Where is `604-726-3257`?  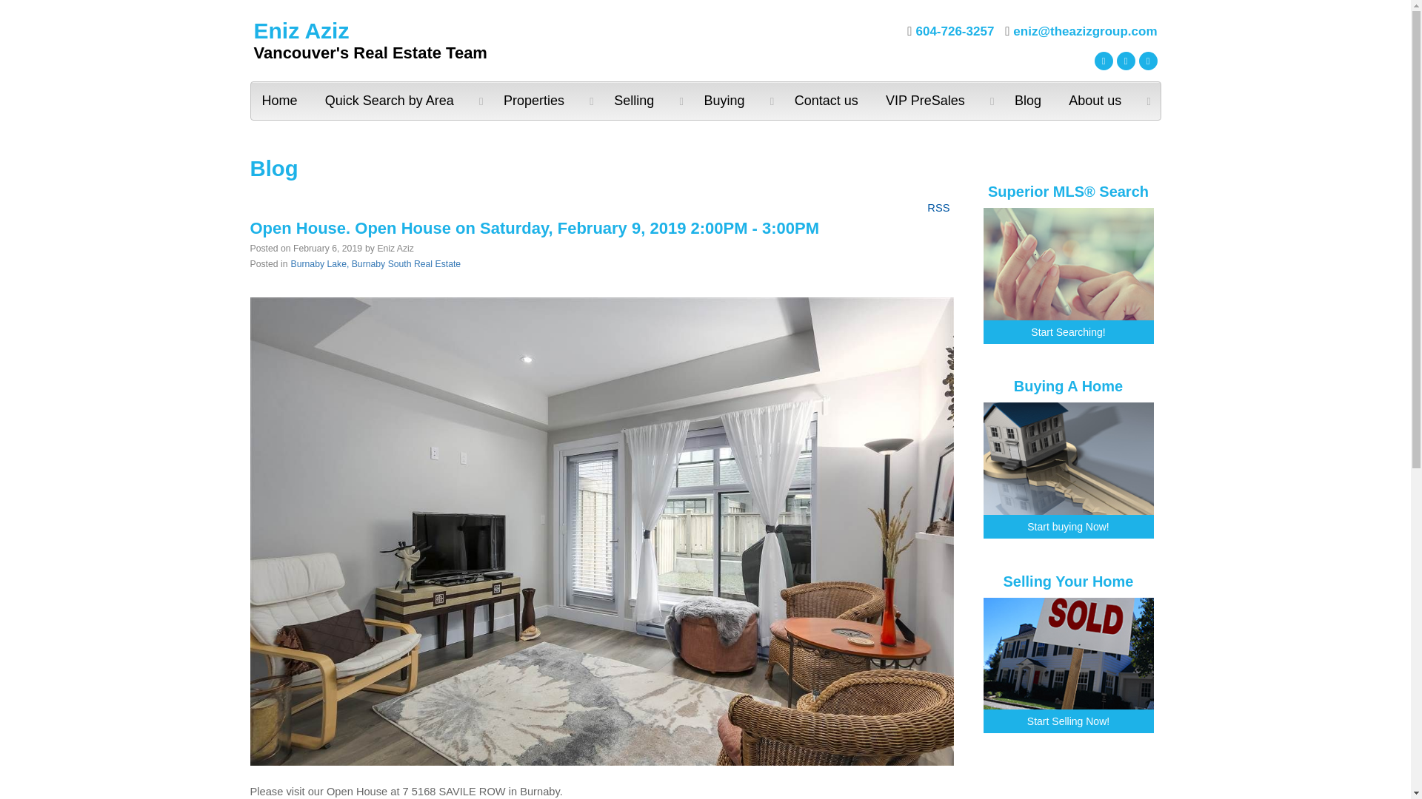 604-726-3257 is located at coordinates (950, 31).